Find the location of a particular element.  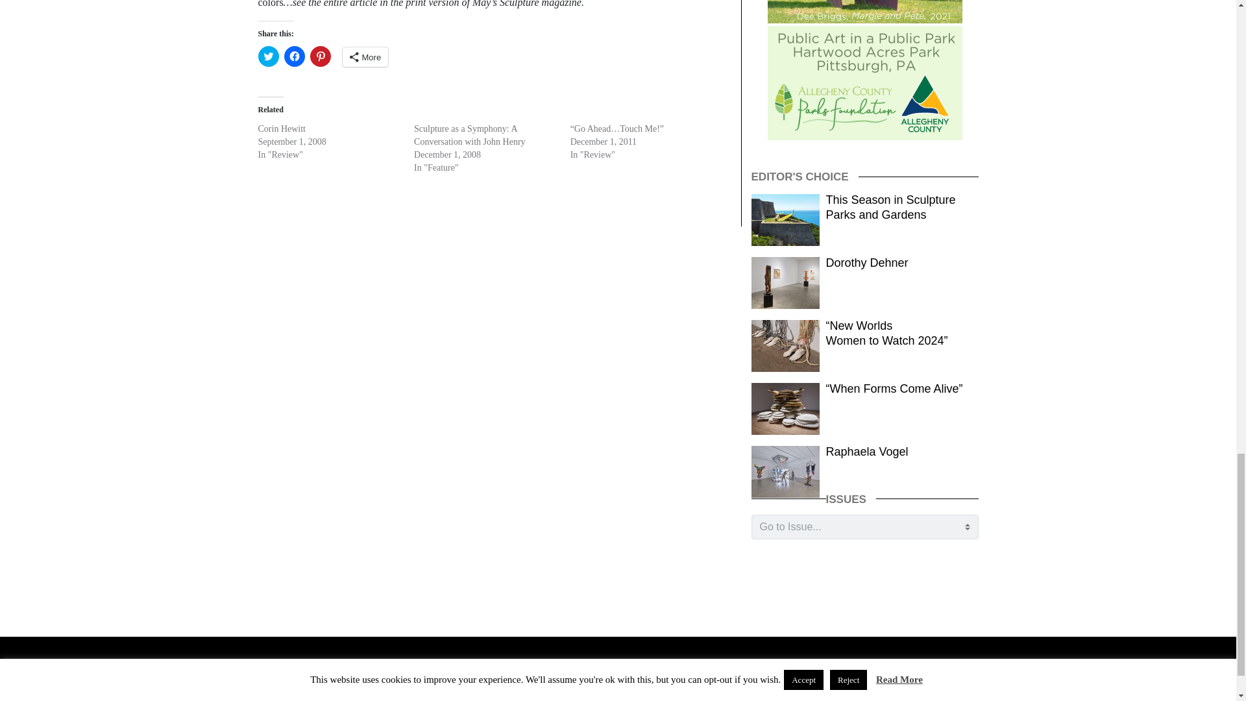

Sculpture as a Symphony: A Conversation with John Henry is located at coordinates (469, 134).